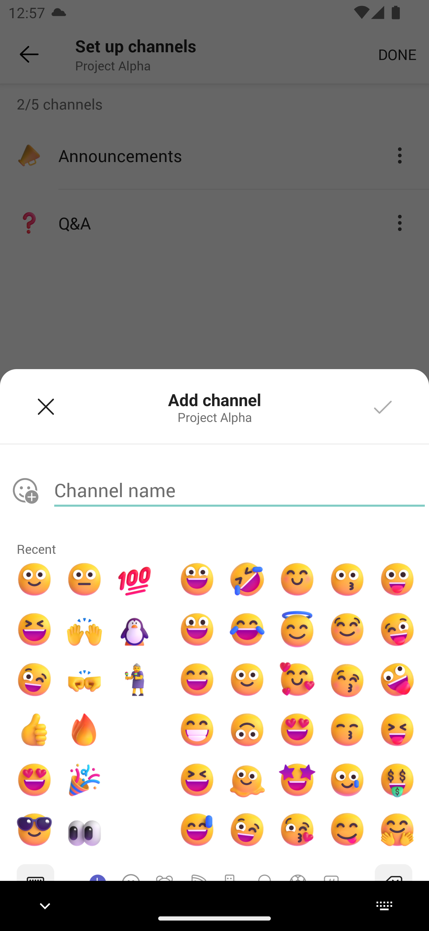 This screenshot has width=429, height=931. I want to click on Wink emoji, so click(34, 679).